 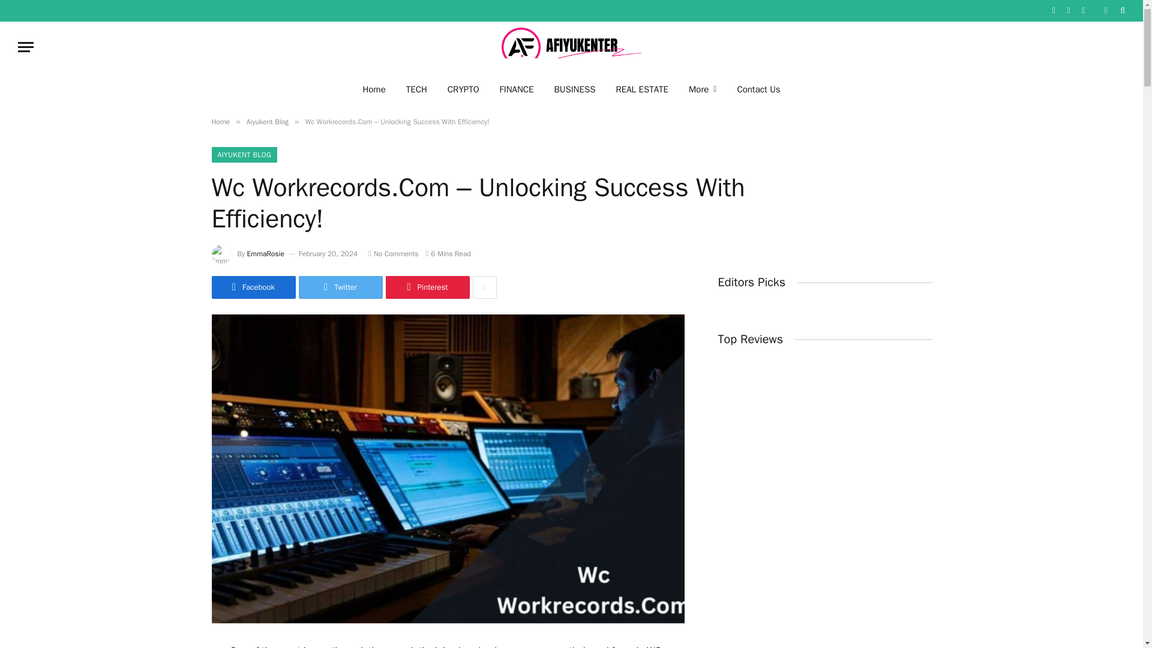 What do you see at coordinates (517, 89) in the screenshot?
I see `FINANCE` at bounding box center [517, 89].